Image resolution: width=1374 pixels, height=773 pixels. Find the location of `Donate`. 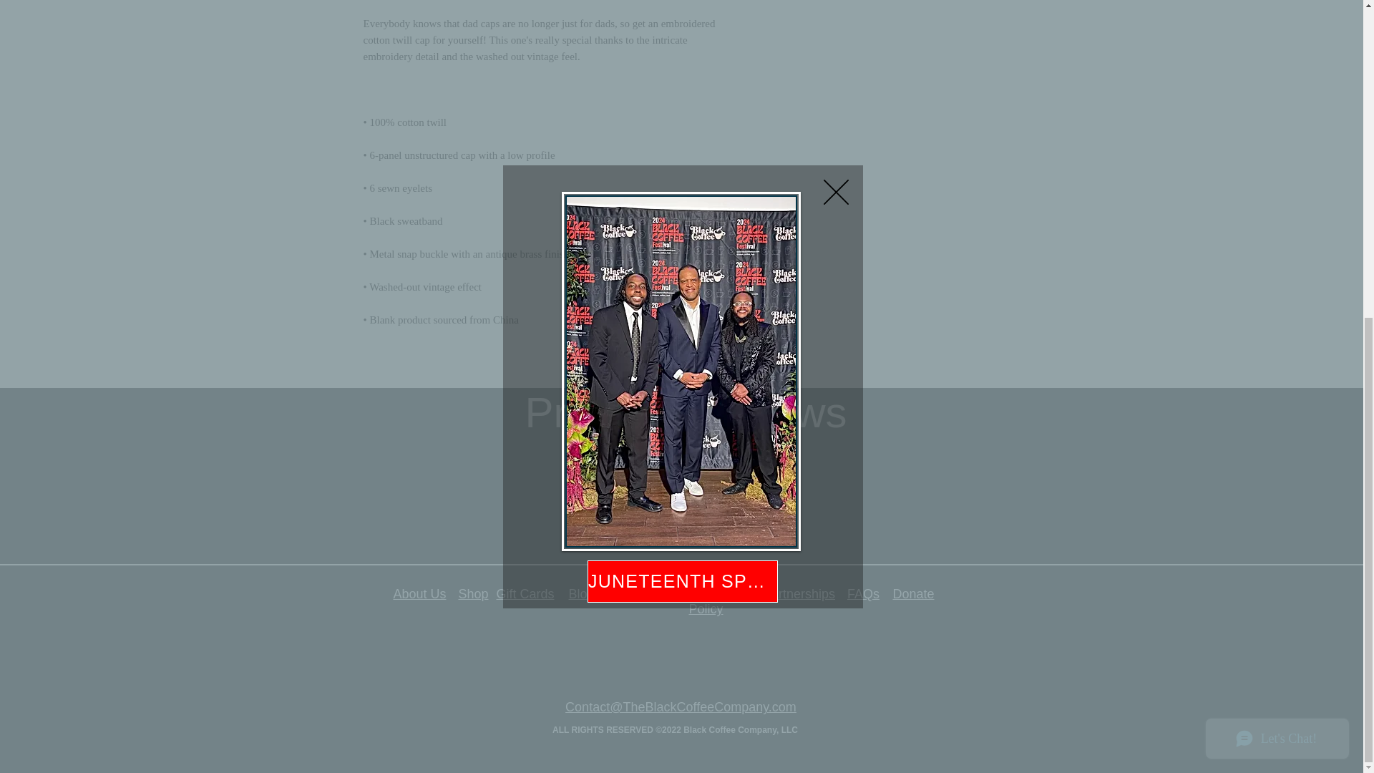

Donate is located at coordinates (913, 594).